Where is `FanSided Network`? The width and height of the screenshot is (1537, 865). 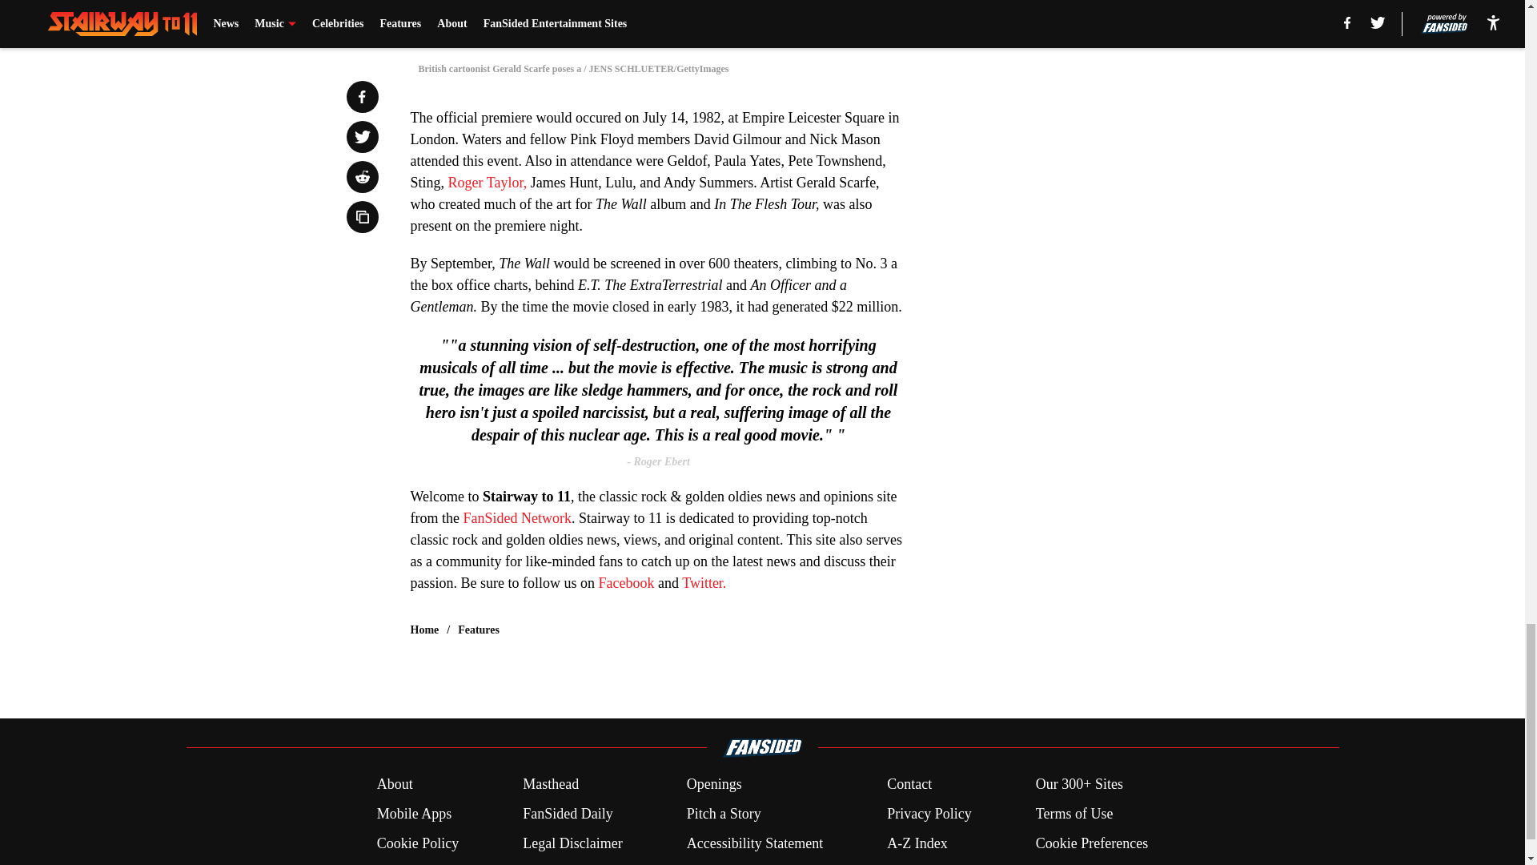
FanSided Network is located at coordinates (516, 517).